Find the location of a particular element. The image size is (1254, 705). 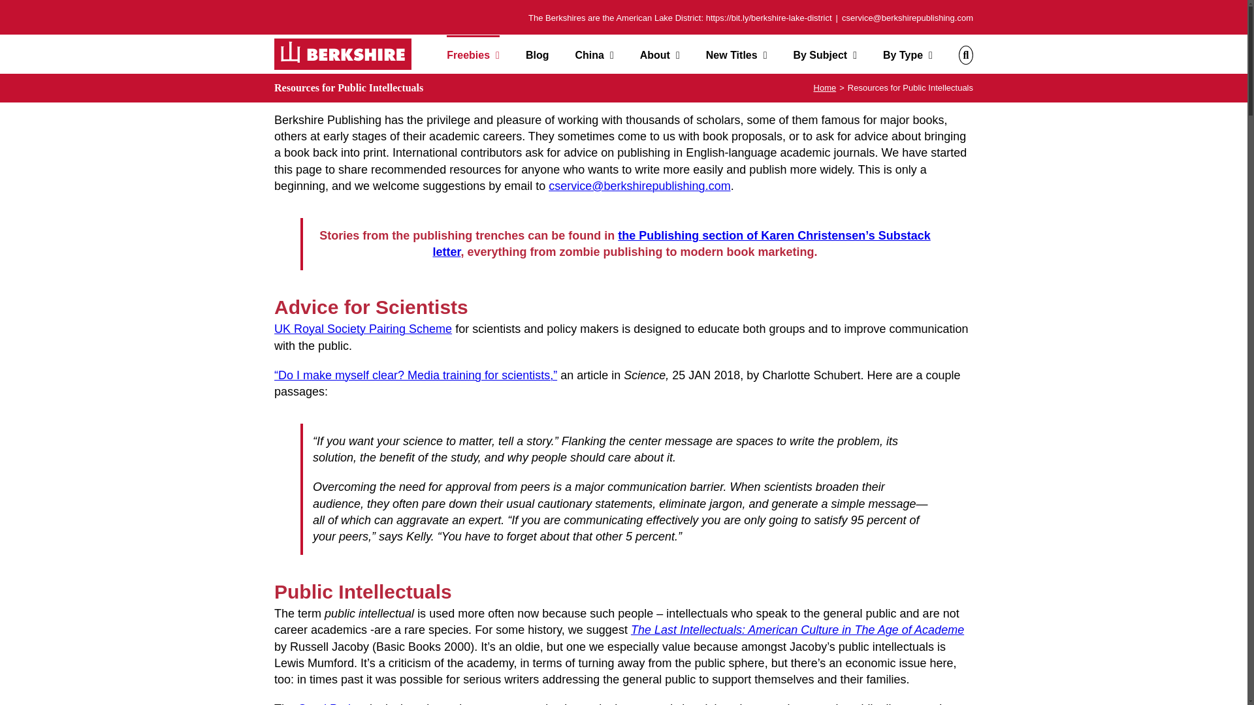

Freebies is located at coordinates (473, 54).